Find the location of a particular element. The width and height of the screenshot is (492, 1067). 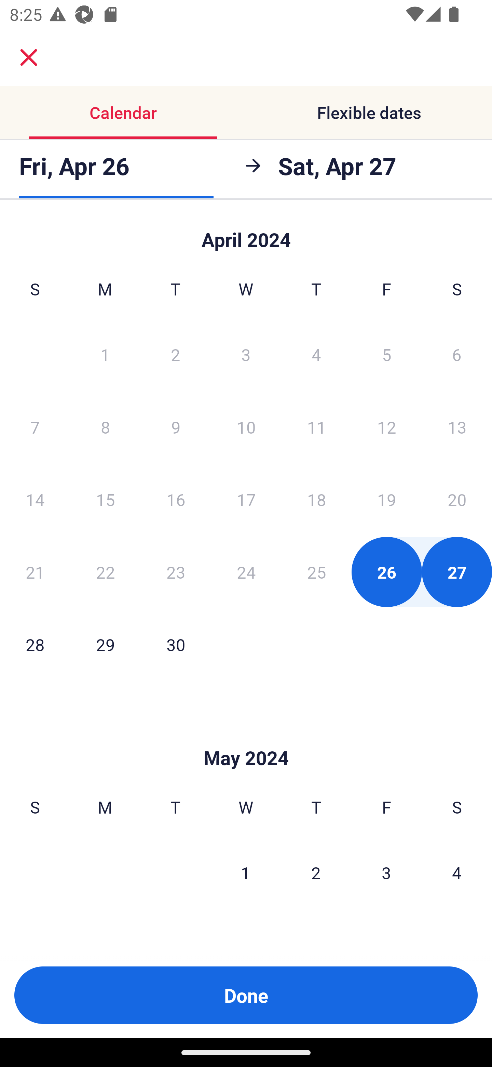

5 Friday, April 5, 2024 is located at coordinates (387, 354).